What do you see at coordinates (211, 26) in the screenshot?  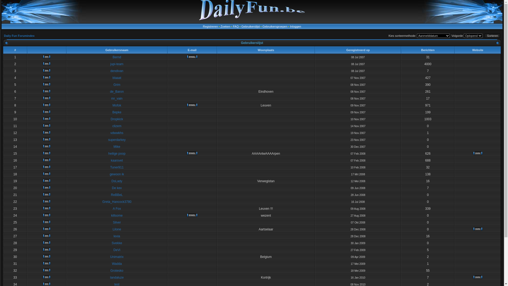 I see `Registreren` at bounding box center [211, 26].